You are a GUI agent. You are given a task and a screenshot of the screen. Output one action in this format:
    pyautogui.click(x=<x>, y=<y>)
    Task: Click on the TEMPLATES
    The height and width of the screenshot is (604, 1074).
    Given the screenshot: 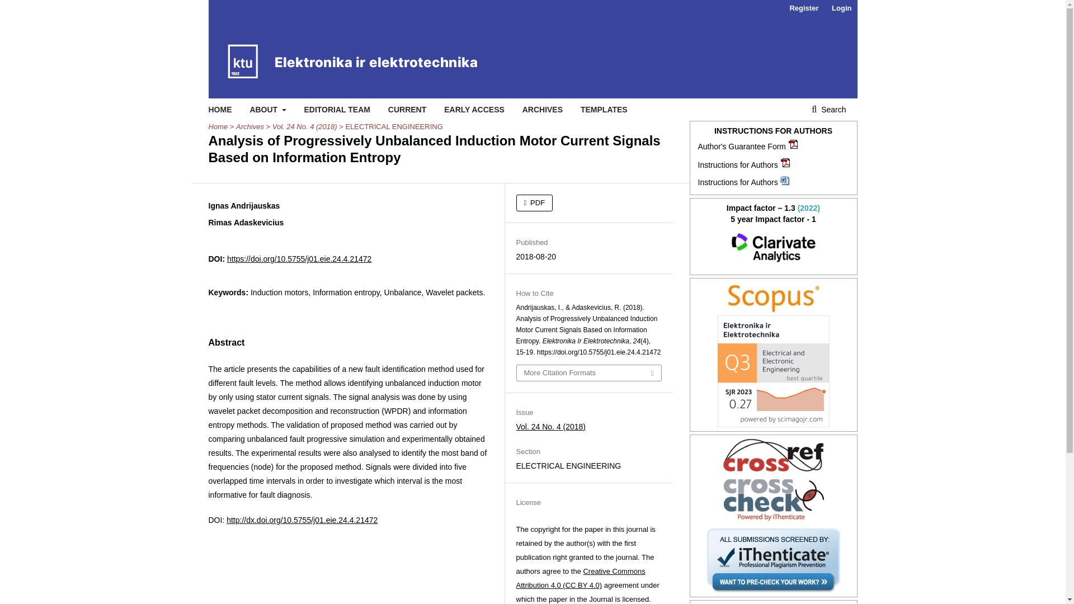 What is the action you would take?
    pyautogui.click(x=604, y=110)
    